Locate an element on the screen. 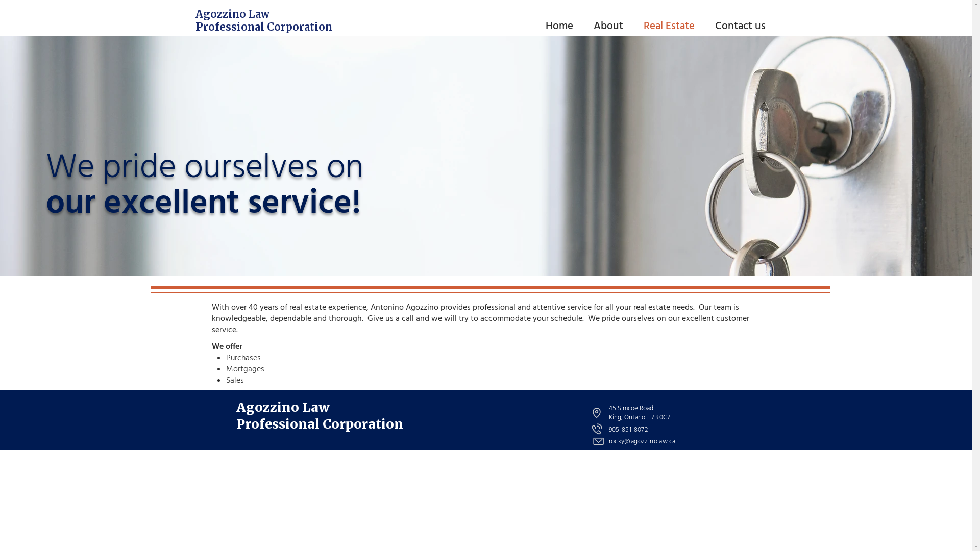 This screenshot has height=551, width=980. Agozzino Law is located at coordinates (232, 14).